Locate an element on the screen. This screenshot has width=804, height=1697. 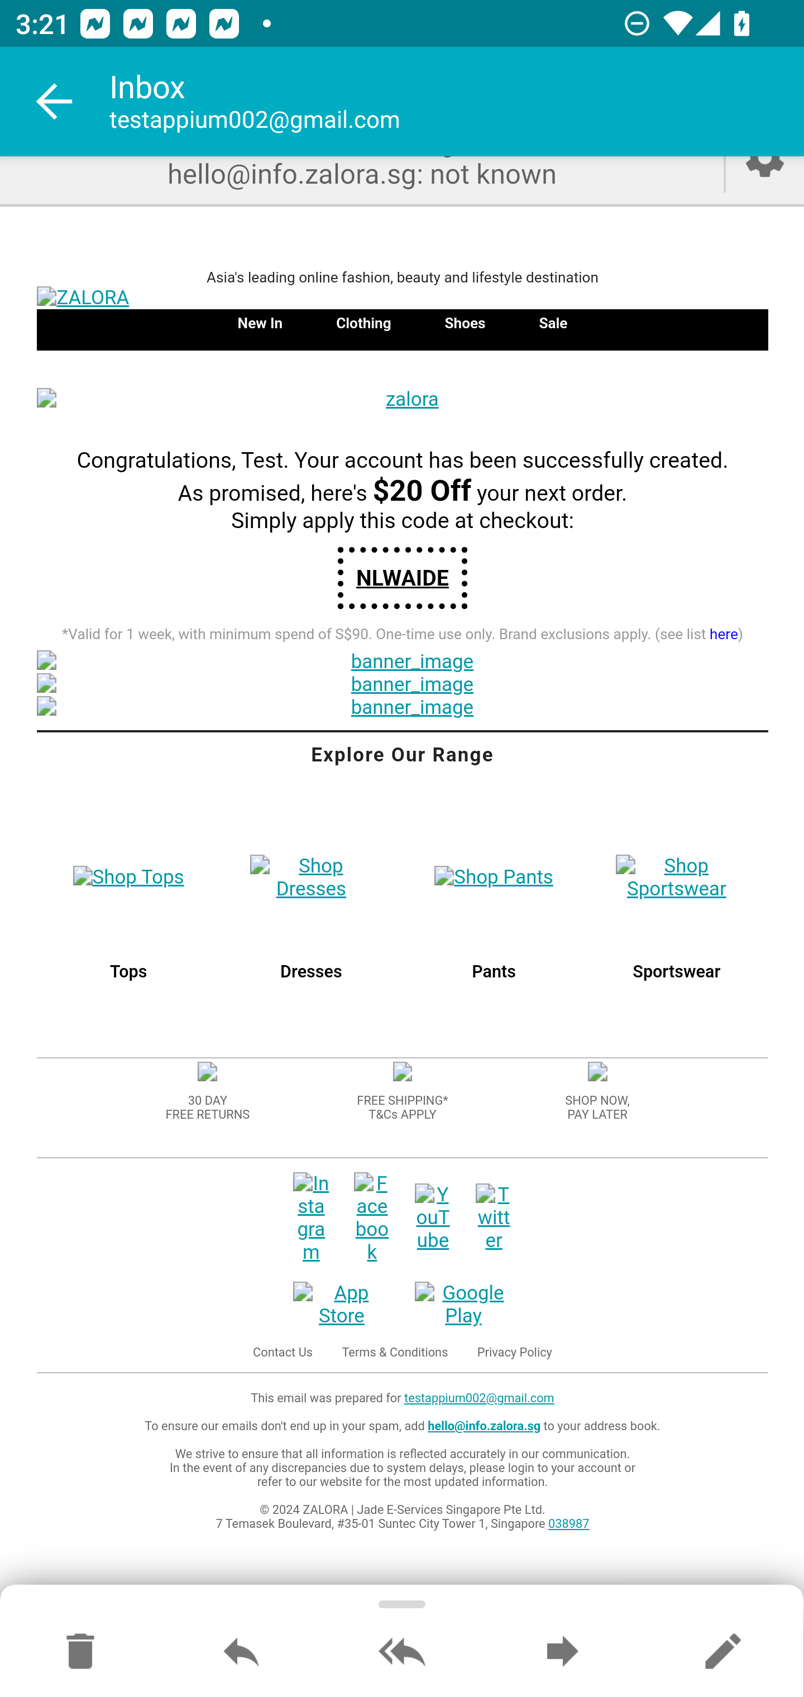
Inbox testappium002@gmail.com is located at coordinates (457, 102).